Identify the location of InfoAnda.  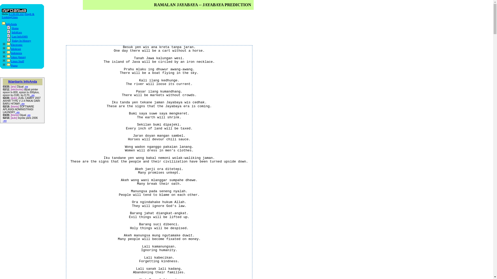
(9, 24).